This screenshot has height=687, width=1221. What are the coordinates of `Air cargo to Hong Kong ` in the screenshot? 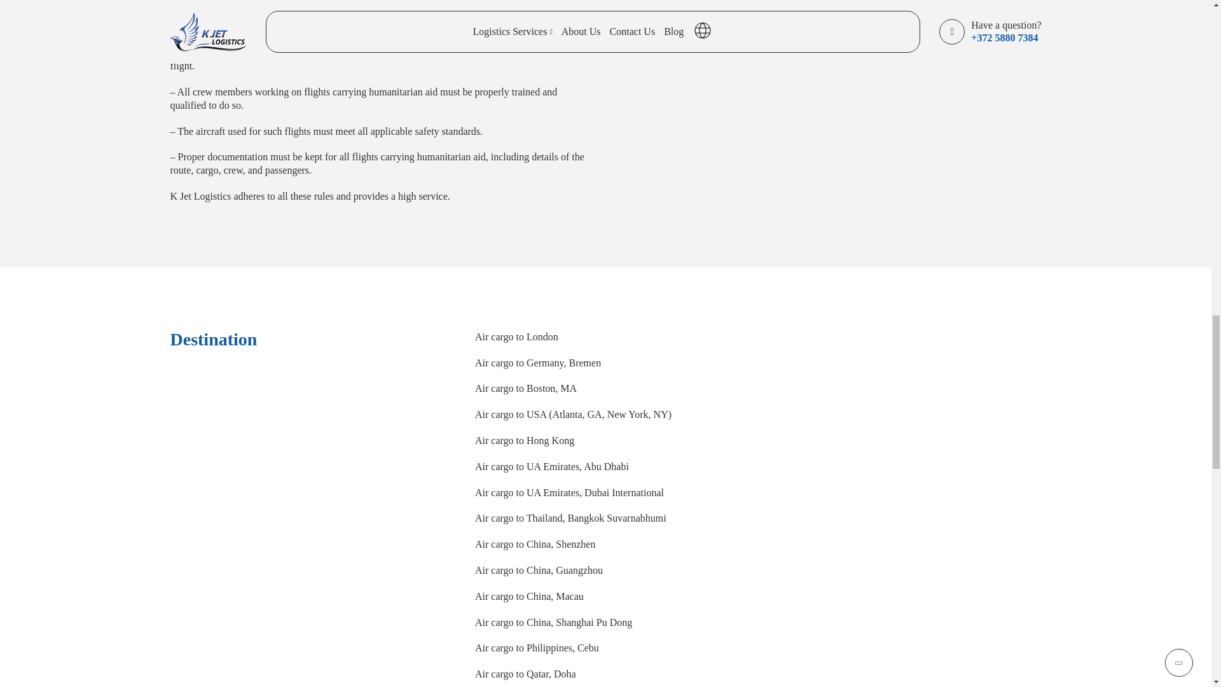 It's located at (525, 440).